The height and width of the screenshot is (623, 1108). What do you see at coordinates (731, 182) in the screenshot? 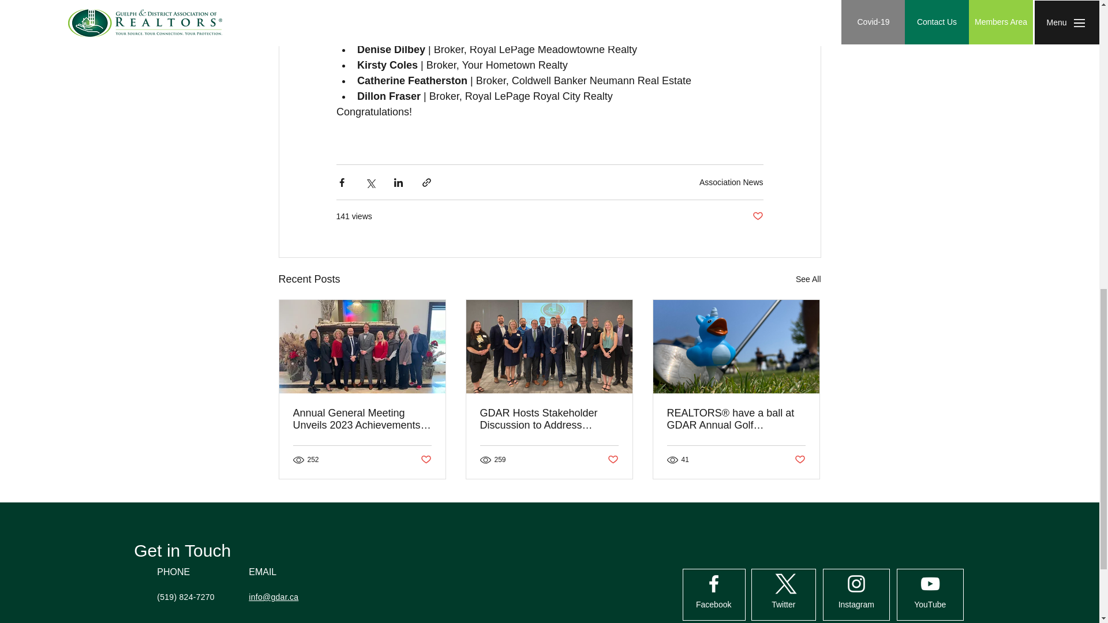
I see `Association News` at bounding box center [731, 182].